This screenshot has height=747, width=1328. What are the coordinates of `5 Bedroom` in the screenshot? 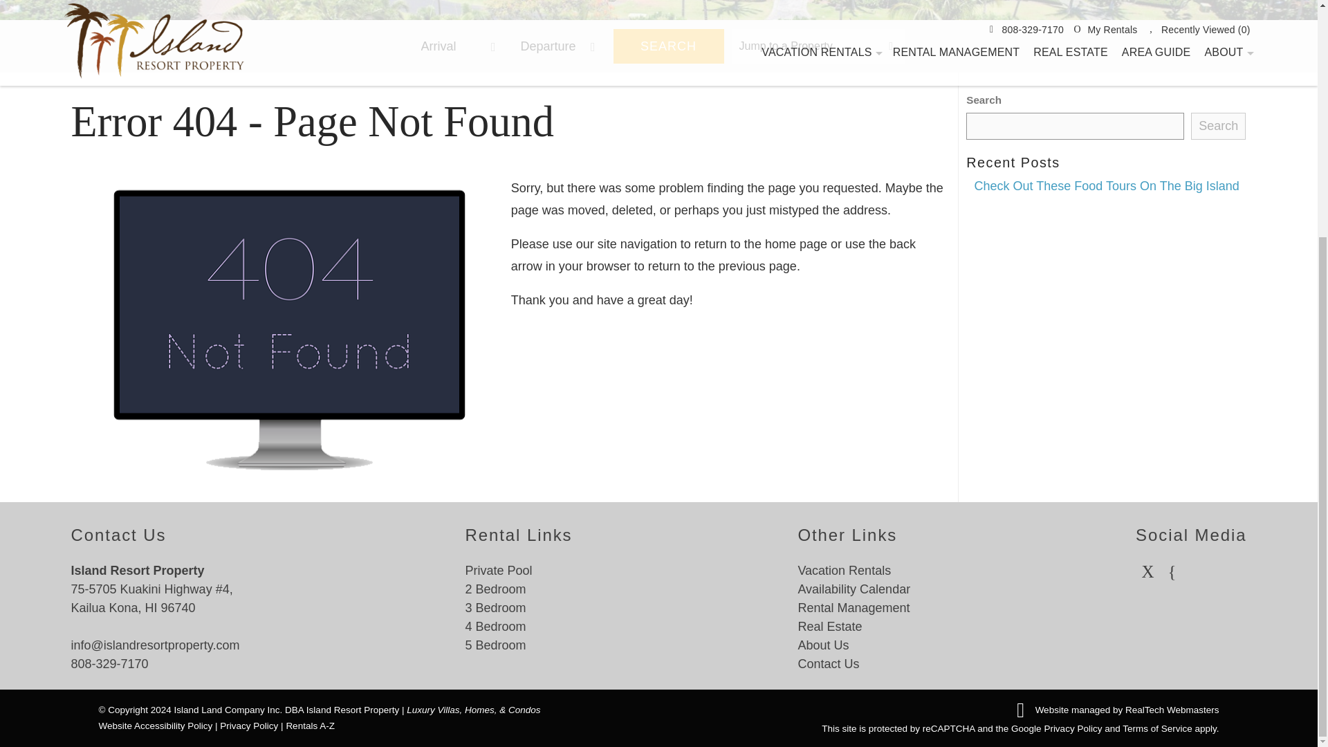 It's located at (495, 645).